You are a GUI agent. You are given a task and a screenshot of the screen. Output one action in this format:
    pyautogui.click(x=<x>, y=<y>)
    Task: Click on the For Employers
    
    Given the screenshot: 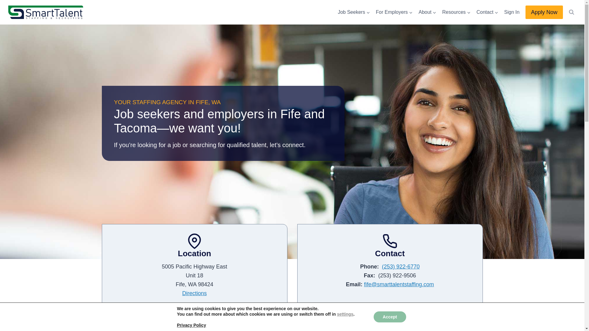 What is the action you would take?
    pyautogui.click(x=394, y=12)
    